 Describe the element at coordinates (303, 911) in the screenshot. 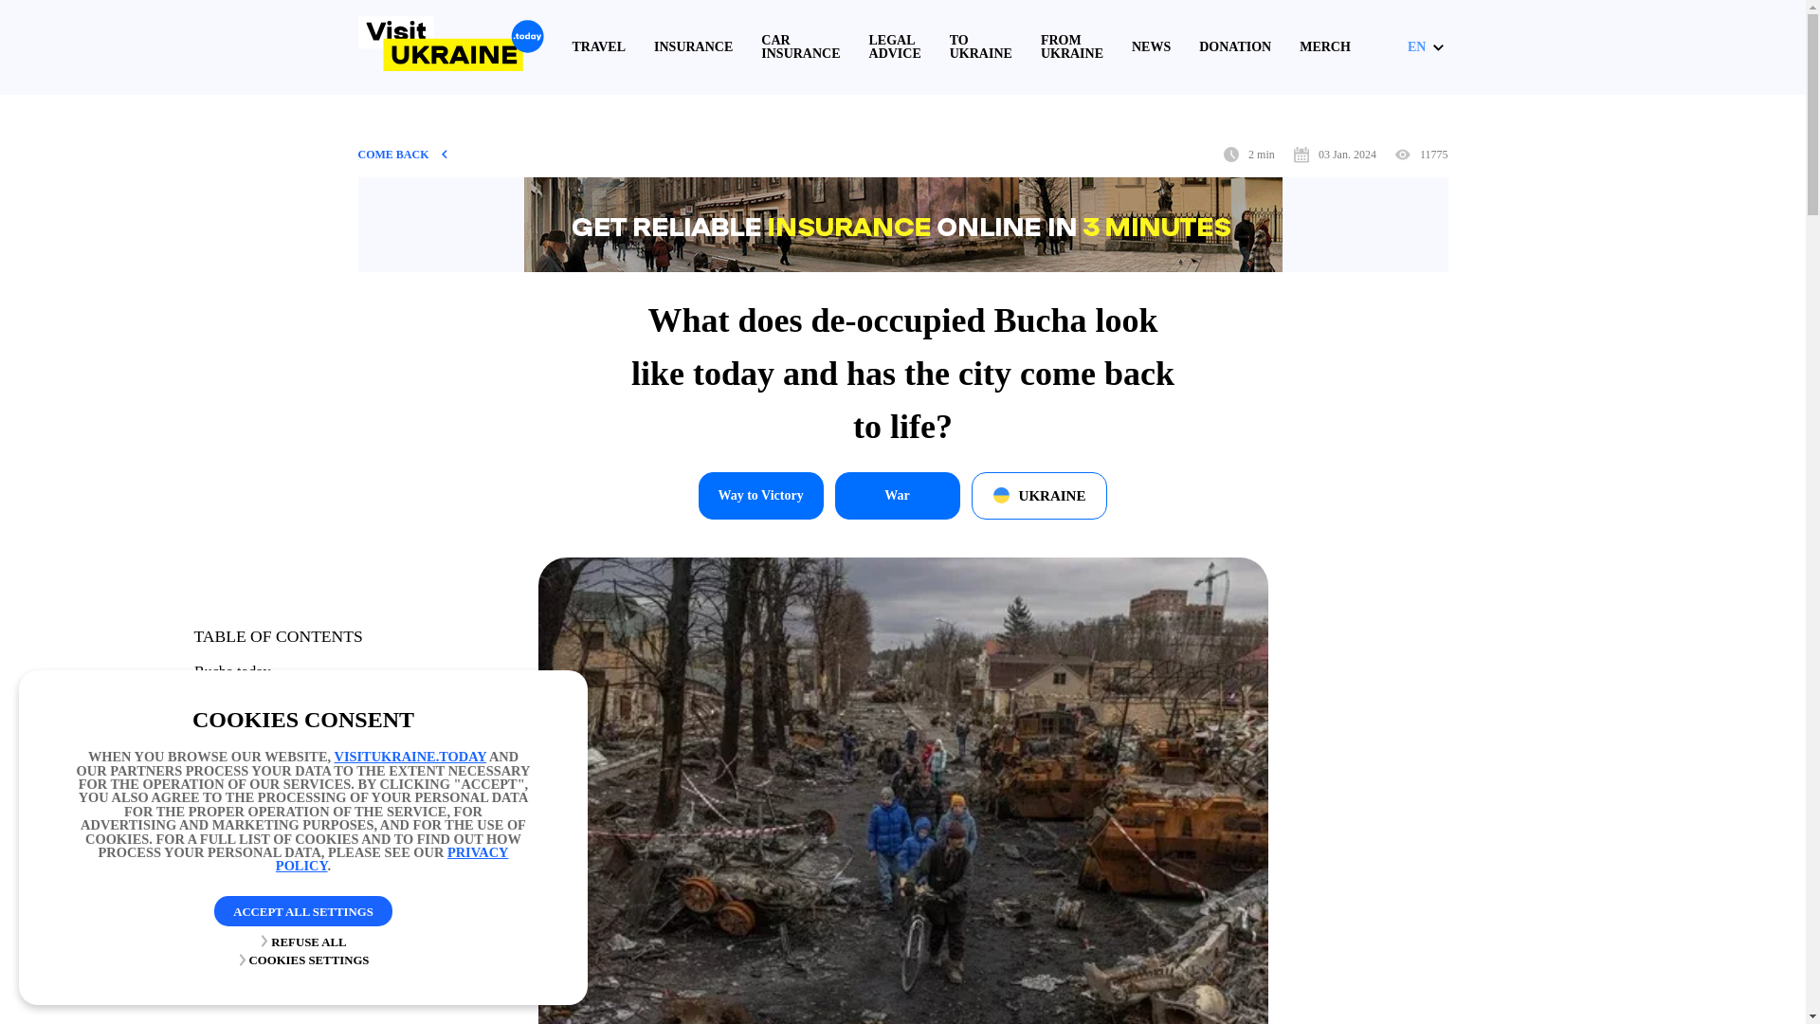

I see `ACCEPT ALL SETTINGS` at that location.